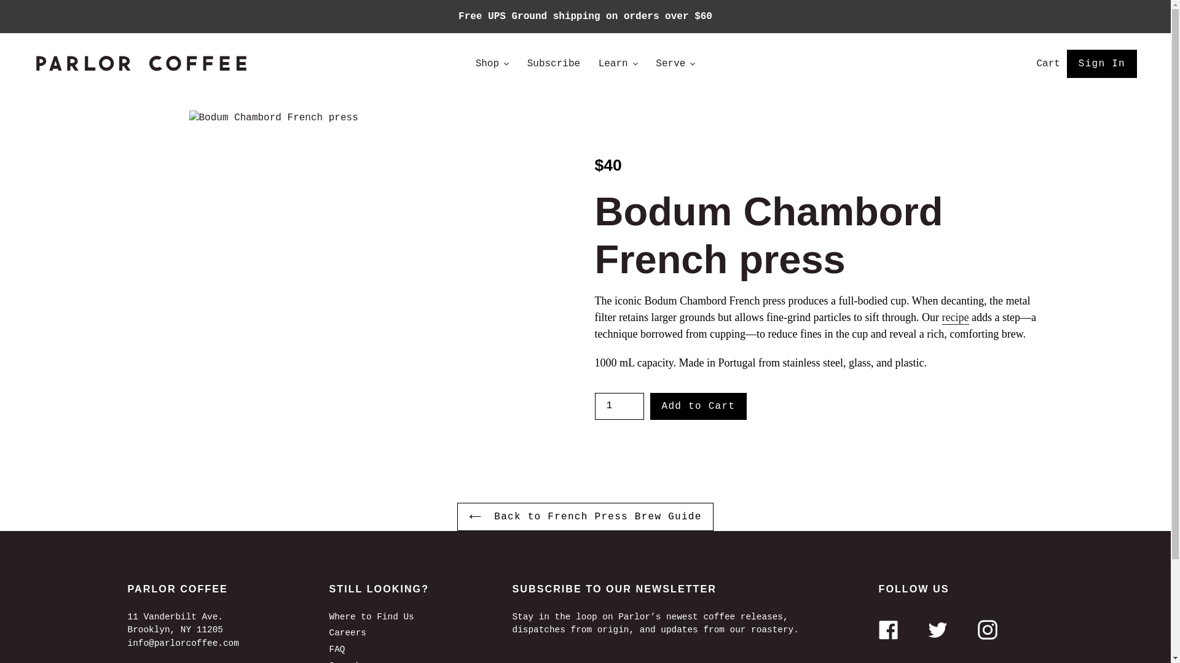 The width and height of the screenshot is (1180, 663). I want to click on 1, so click(619, 406).